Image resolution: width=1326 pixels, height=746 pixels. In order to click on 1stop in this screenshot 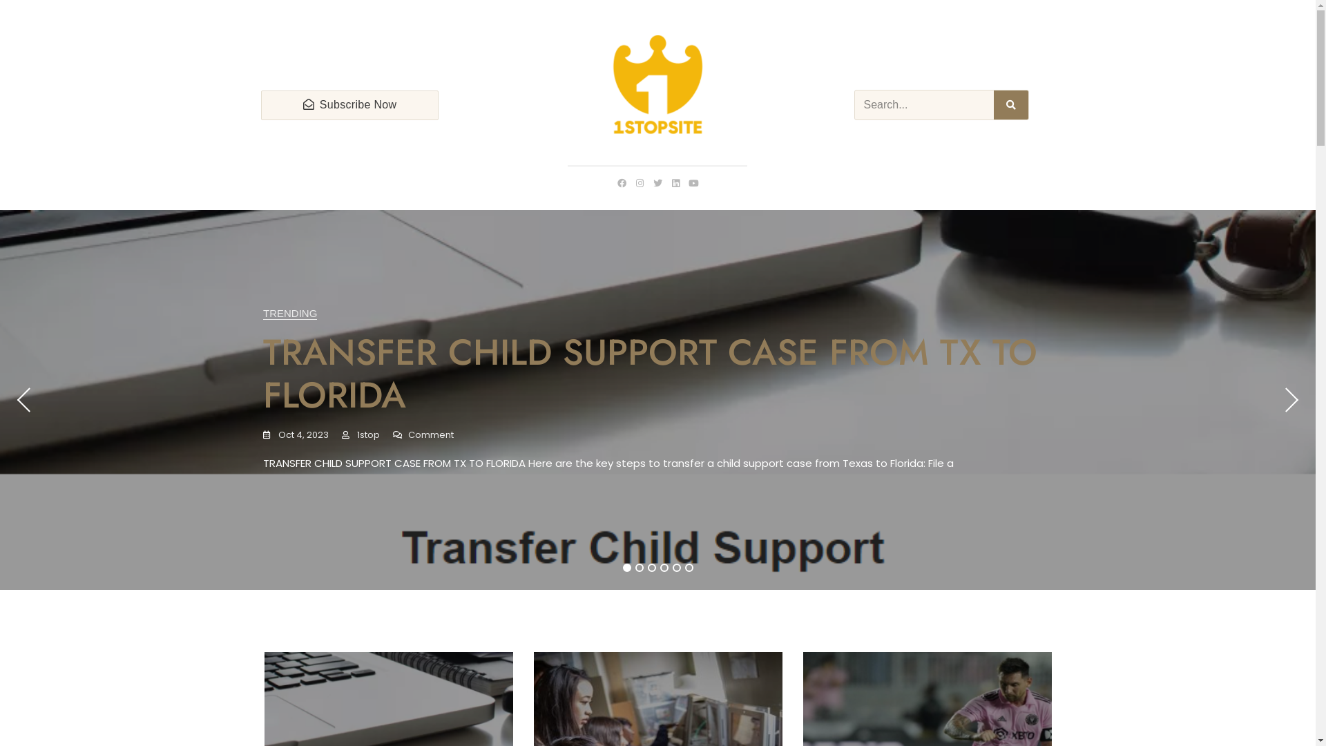, I will do `click(361, 435)`.